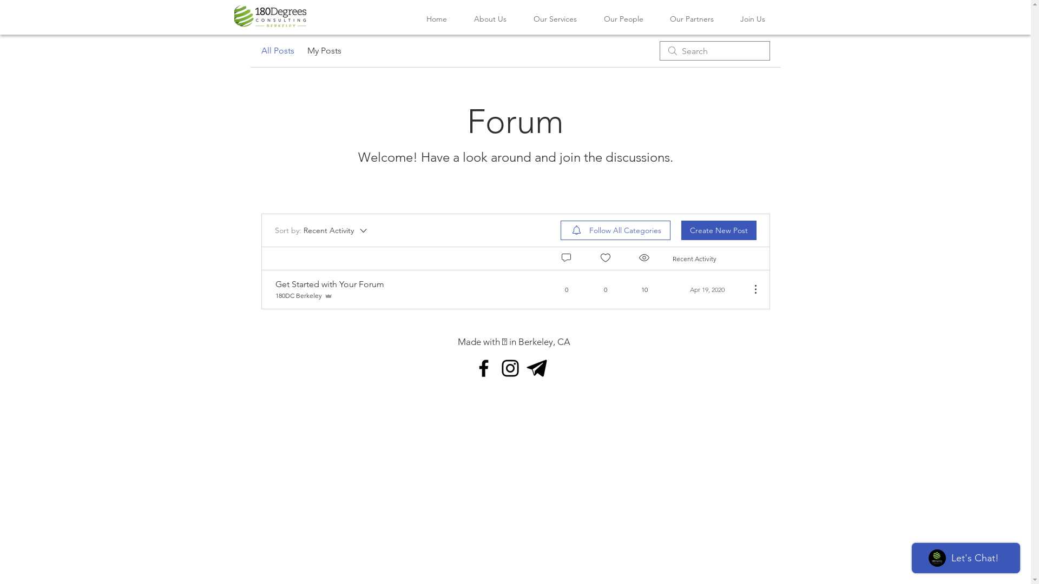 The image size is (1039, 584). Describe the element at coordinates (623, 19) in the screenshot. I see `Our People` at that location.